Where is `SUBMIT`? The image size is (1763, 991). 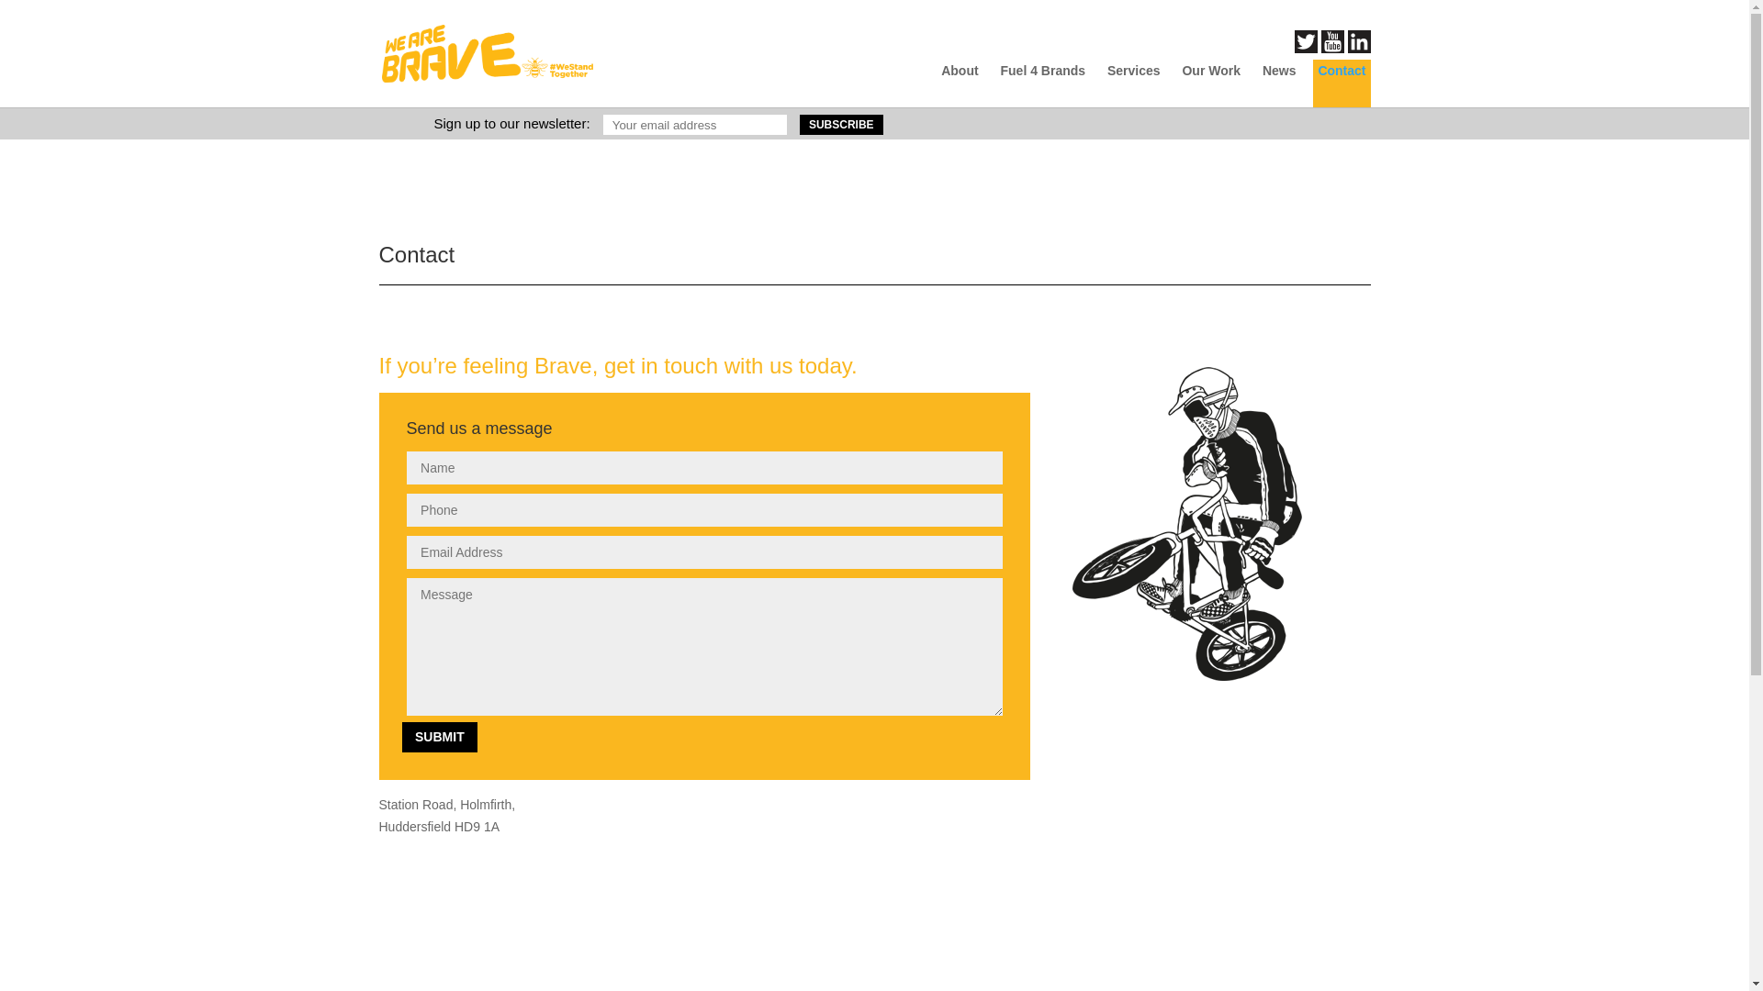 SUBMIT is located at coordinates (439, 736).